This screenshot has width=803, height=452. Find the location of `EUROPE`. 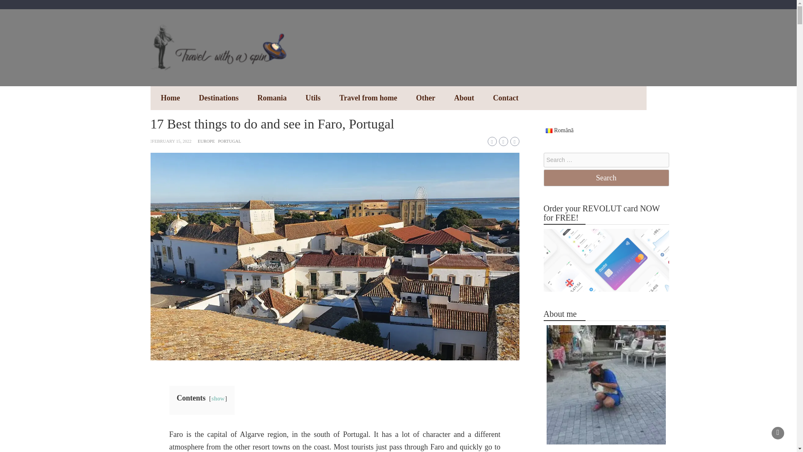

EUROPE is located at coordinates (206, 141).